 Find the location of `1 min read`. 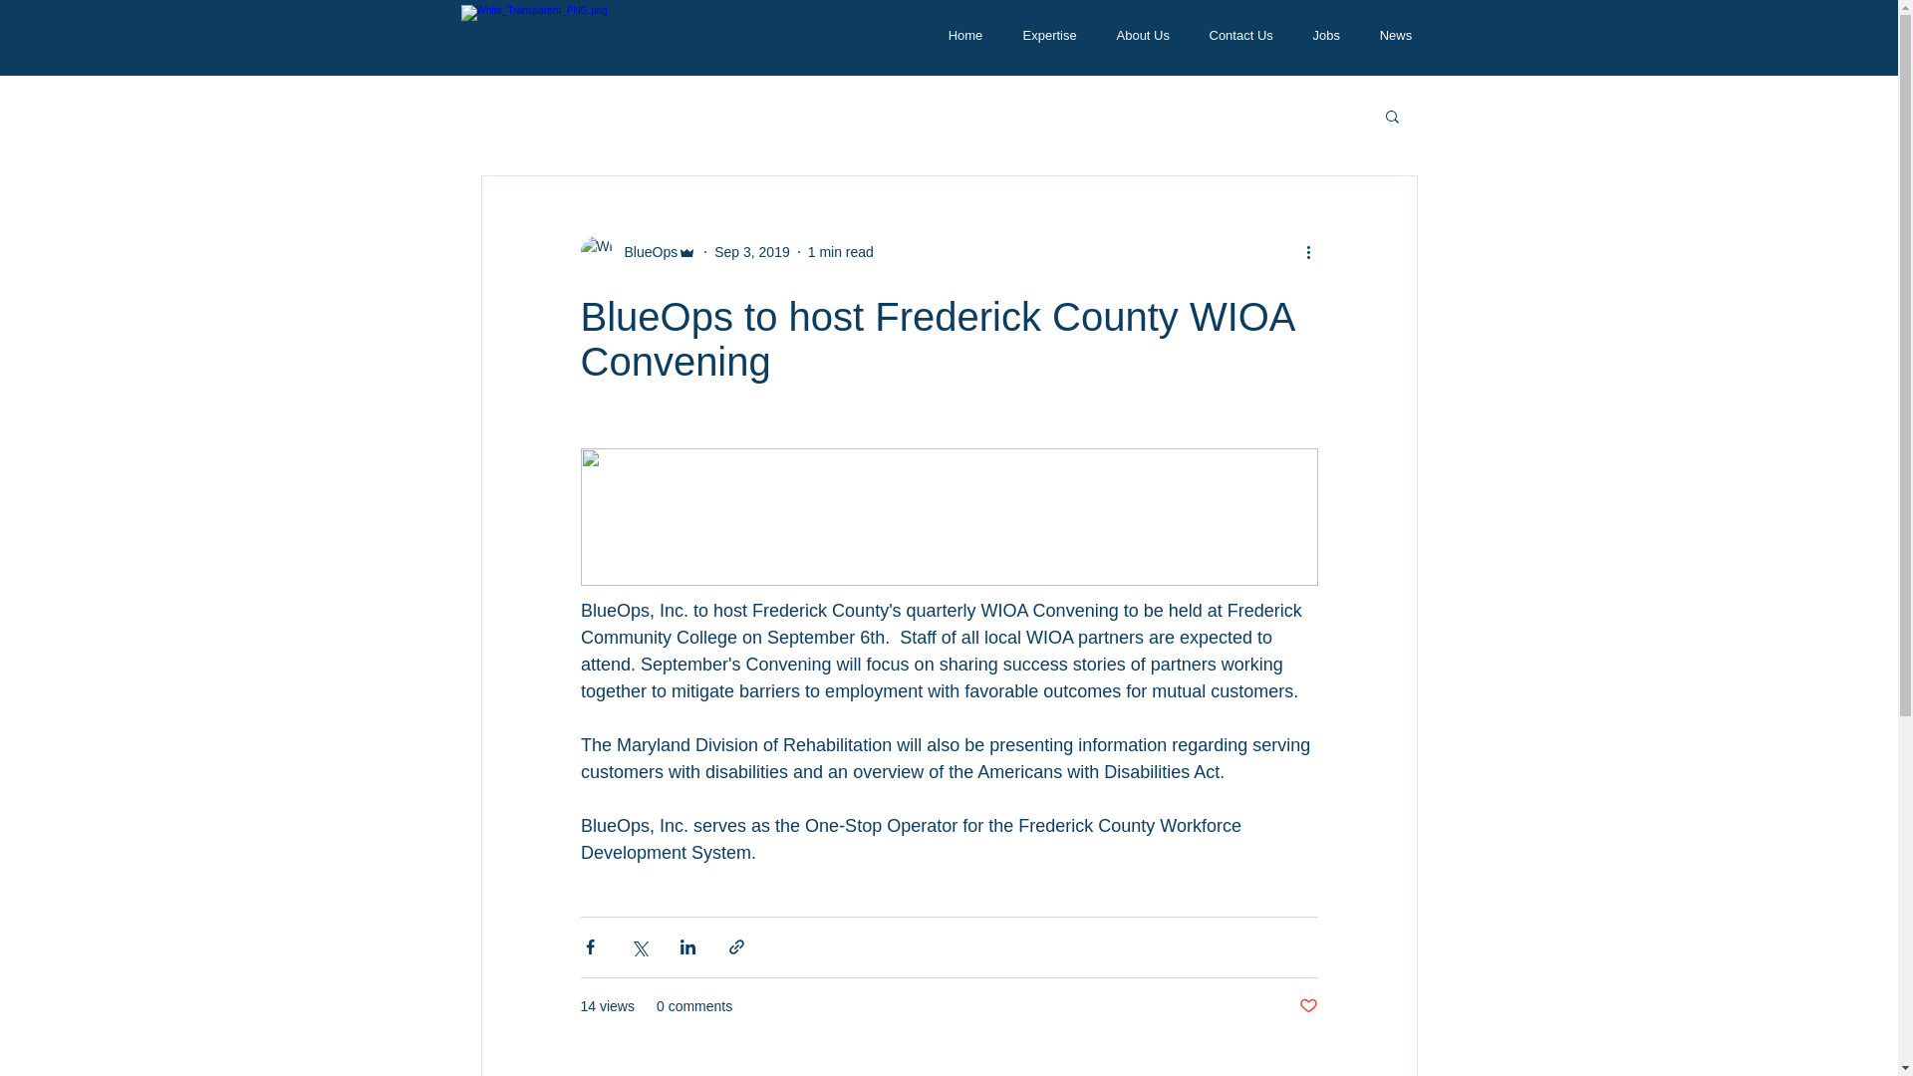

1 min read is located at coordinates (841, 251).